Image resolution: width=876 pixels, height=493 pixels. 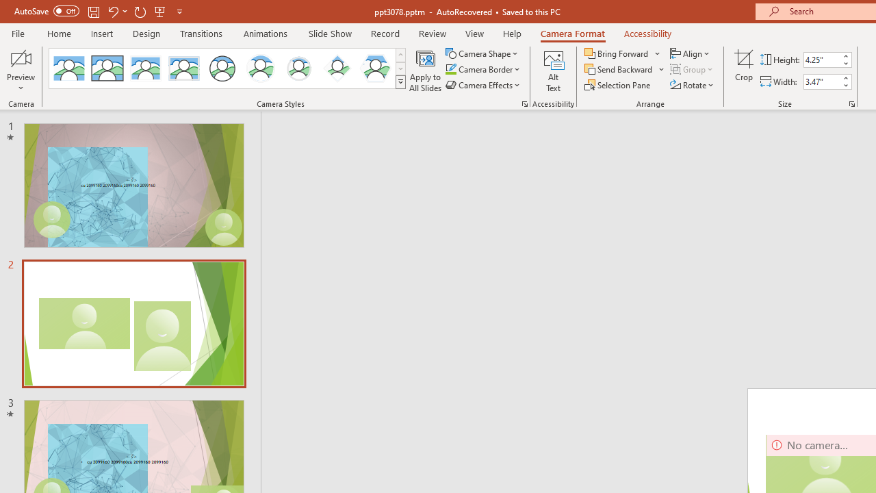 I want to click on Simple Frame Rectangle, so click(x=107, y=68).